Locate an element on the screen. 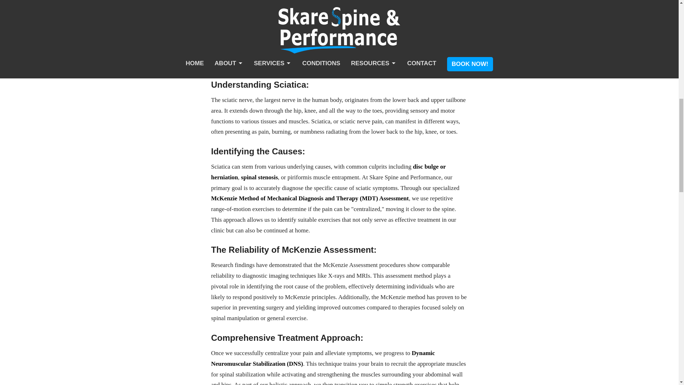  spinal stenosis is located at coordinates (259, 177).